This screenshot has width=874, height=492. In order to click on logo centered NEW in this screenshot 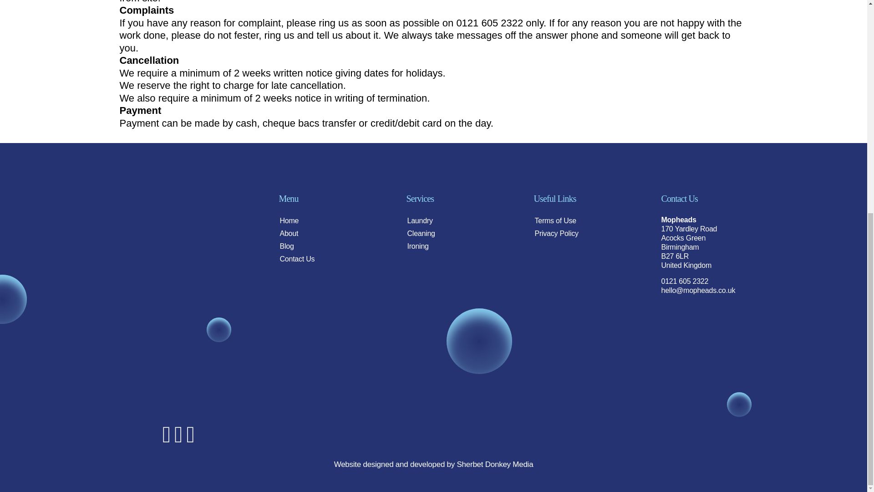, I will do `click(178, 237)`.